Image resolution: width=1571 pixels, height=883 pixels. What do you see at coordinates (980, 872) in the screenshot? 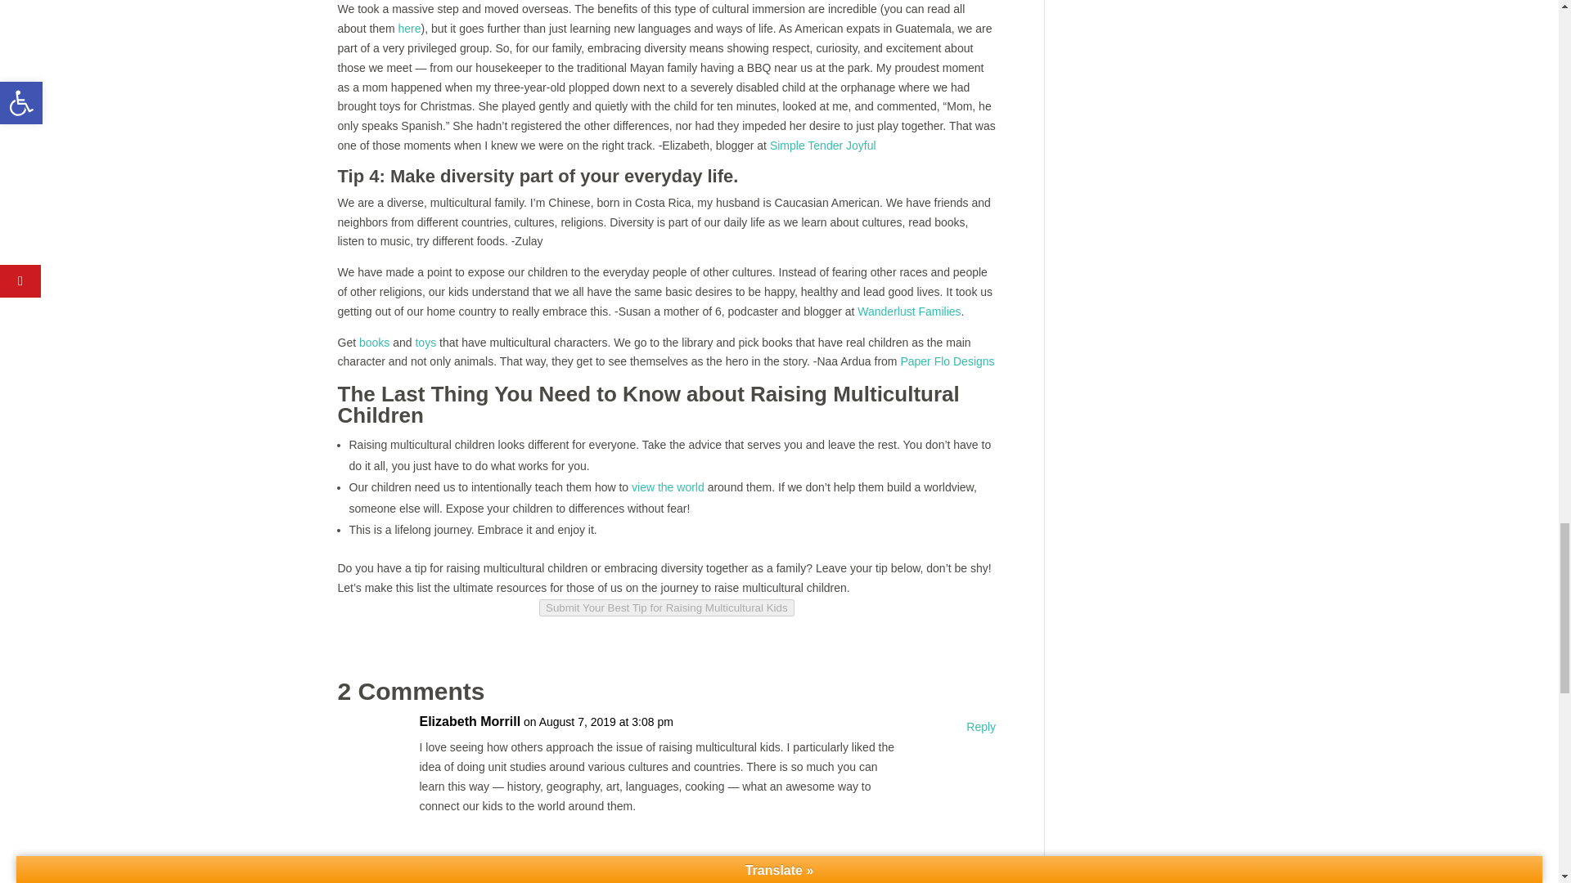
I see `Reply` at bounding box center [980, 872].